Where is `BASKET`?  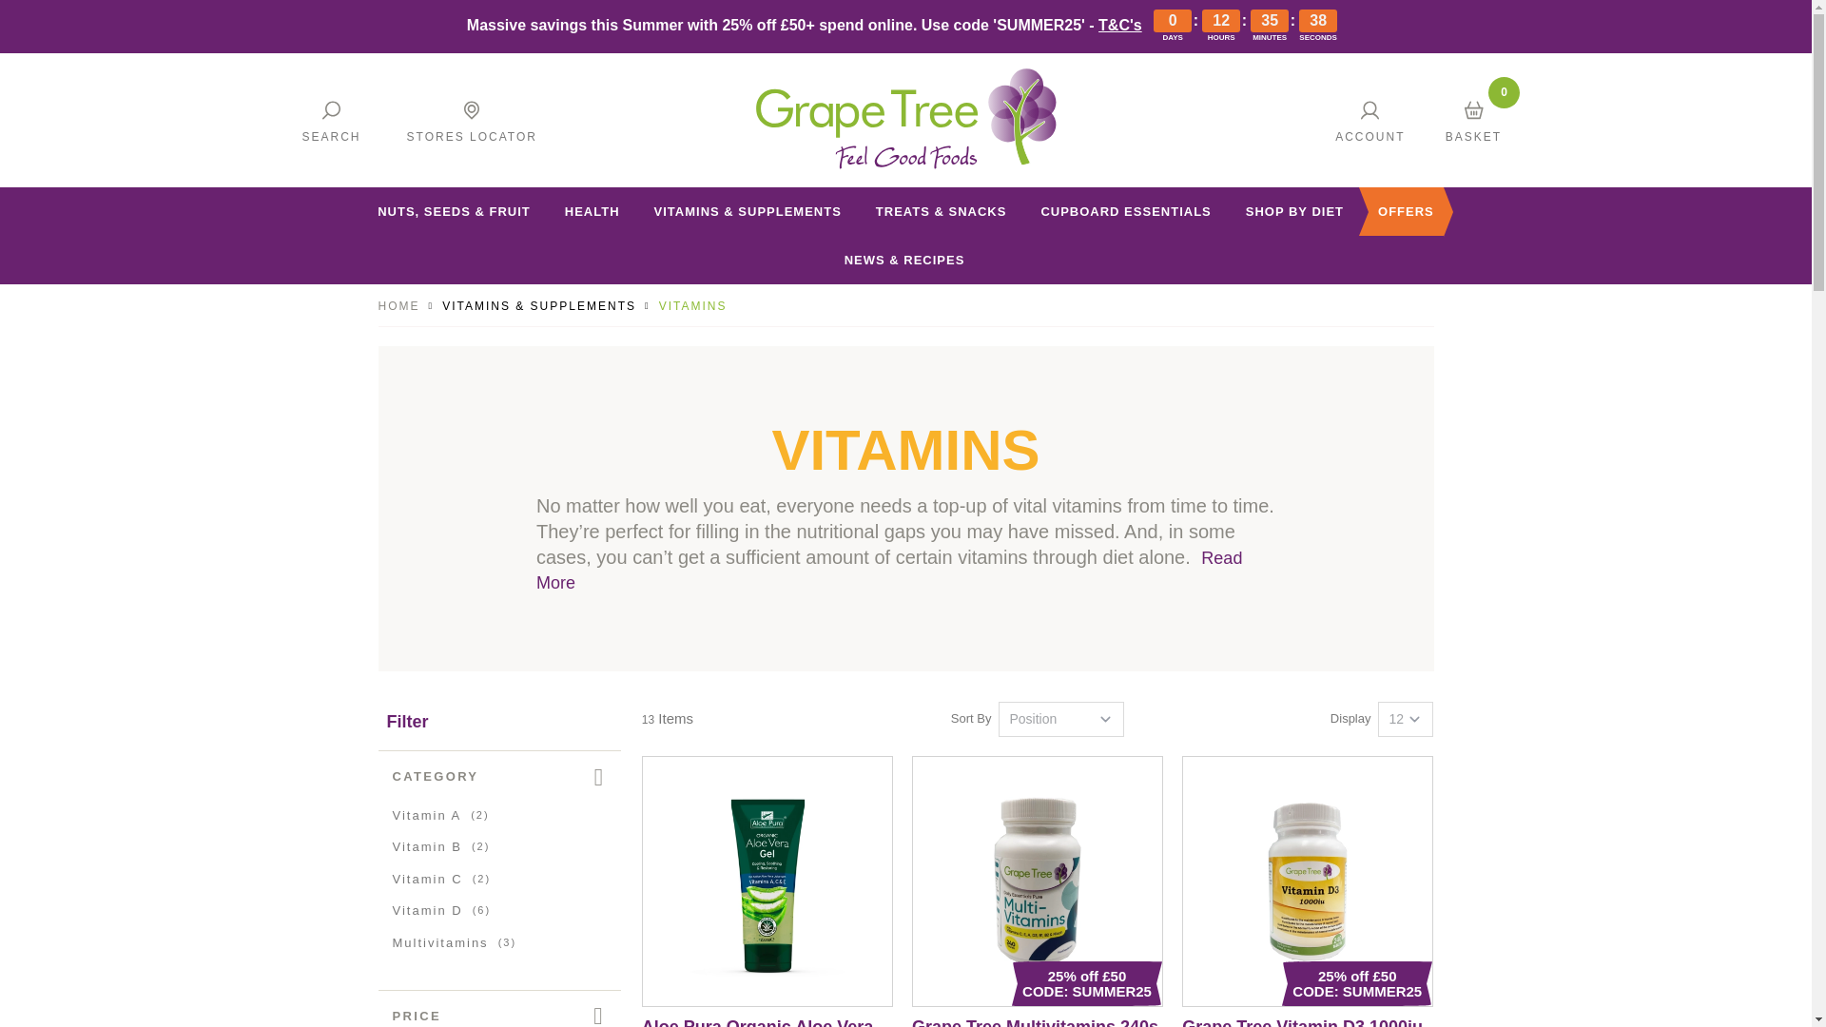 BASKET is located at coordinates (1474, 120).